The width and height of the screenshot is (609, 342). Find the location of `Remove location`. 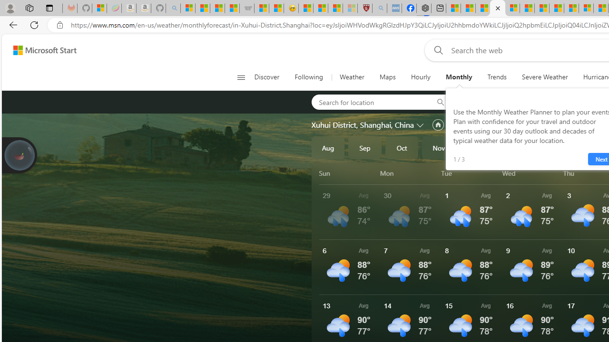

Remove location is located at coordinates (547, 102).